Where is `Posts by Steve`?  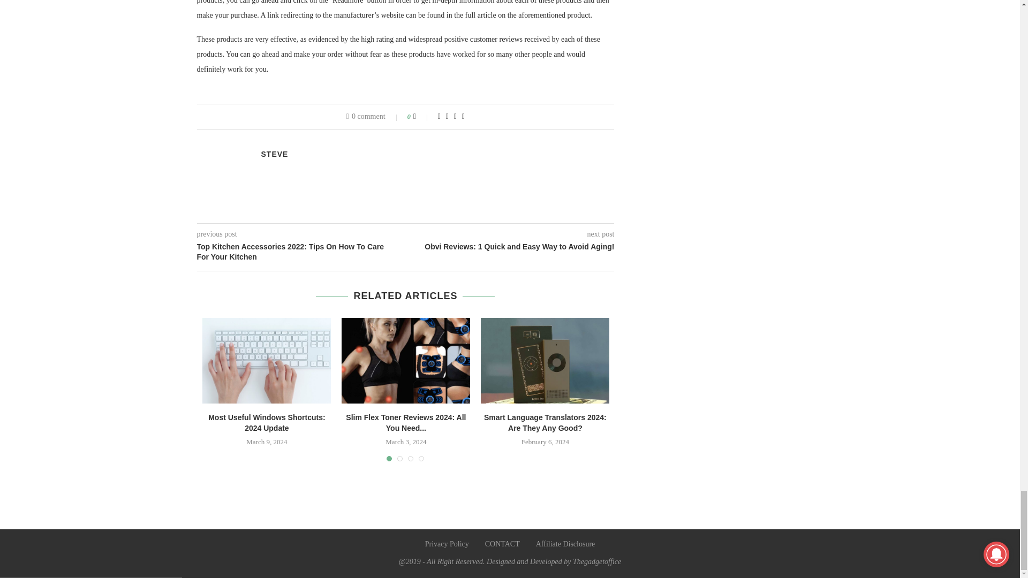 Posts by Steve is located at coordinates (275, 154).